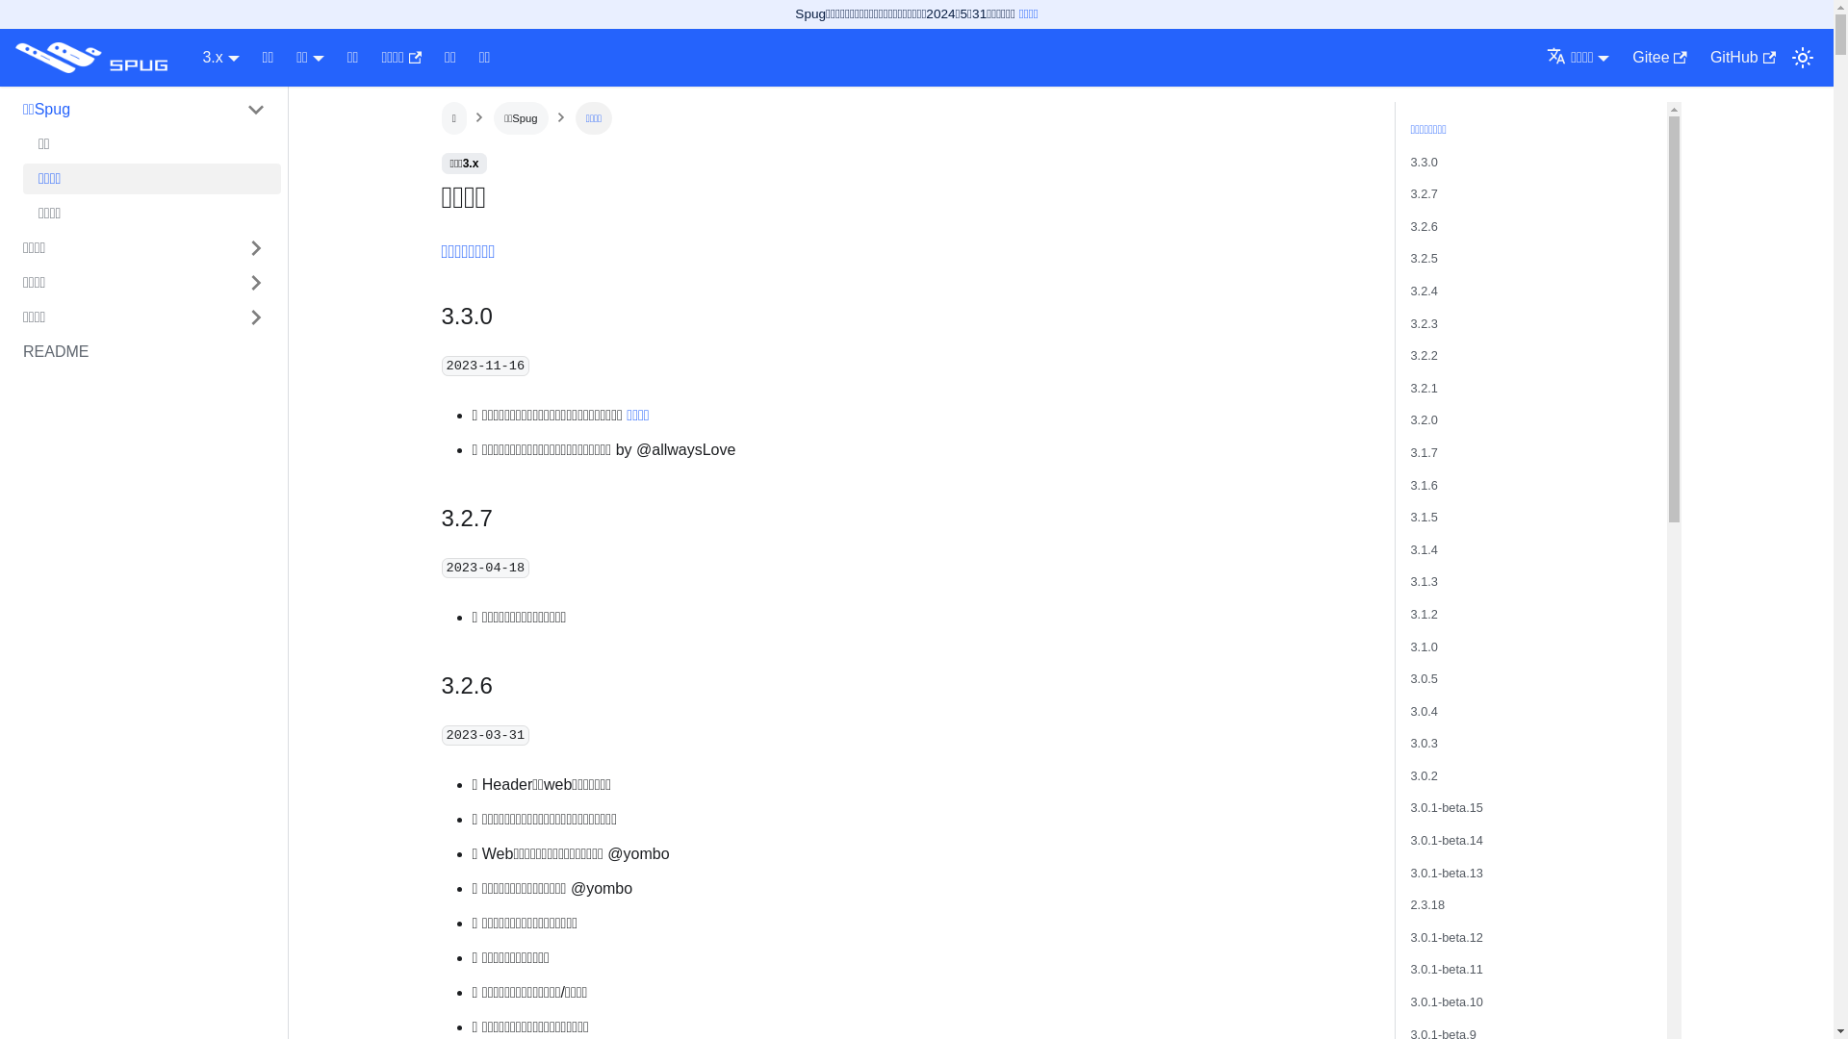 The image size is (1848, 1039). What do you see at coordinates (1424, 389) in the screenshot?
I see `3.2.1` at bounding box center [1424, 389].